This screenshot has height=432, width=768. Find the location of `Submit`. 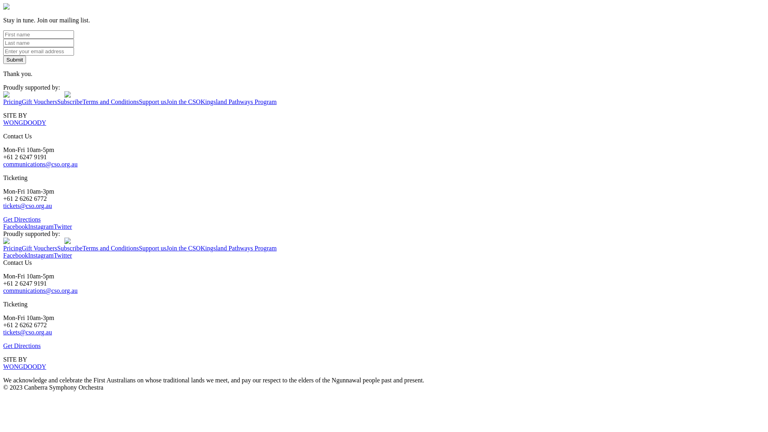

Submit is located at coordinates (14, 60).